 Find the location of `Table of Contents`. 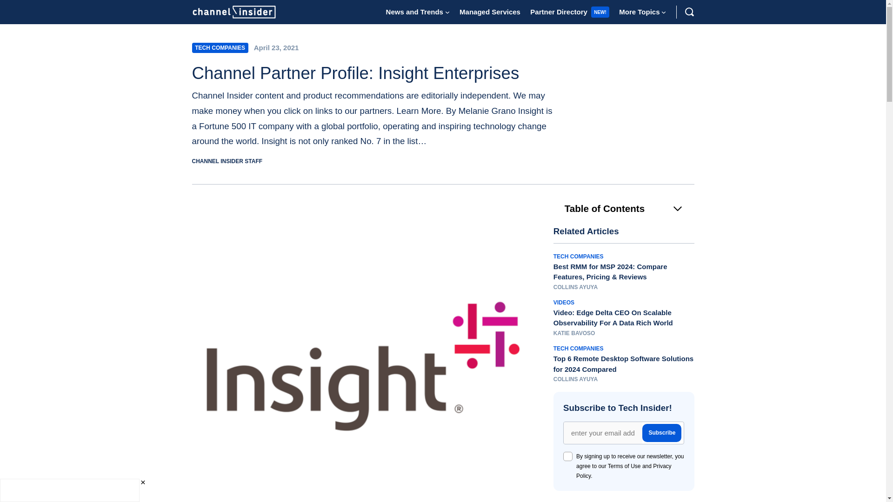

Table of Contents is located at coordinates (624, 208).